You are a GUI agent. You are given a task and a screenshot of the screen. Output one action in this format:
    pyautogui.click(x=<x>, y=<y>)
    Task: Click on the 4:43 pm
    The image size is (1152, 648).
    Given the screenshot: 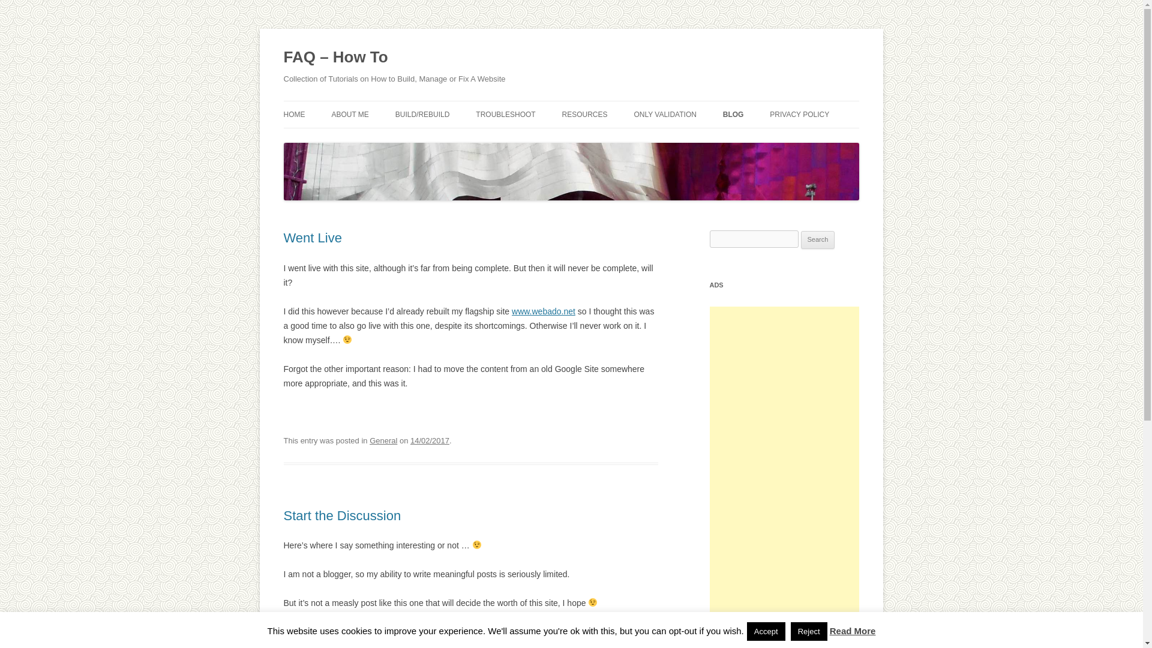 What is the action you would take?
    pyautogui.click(x=430, y=440)
    